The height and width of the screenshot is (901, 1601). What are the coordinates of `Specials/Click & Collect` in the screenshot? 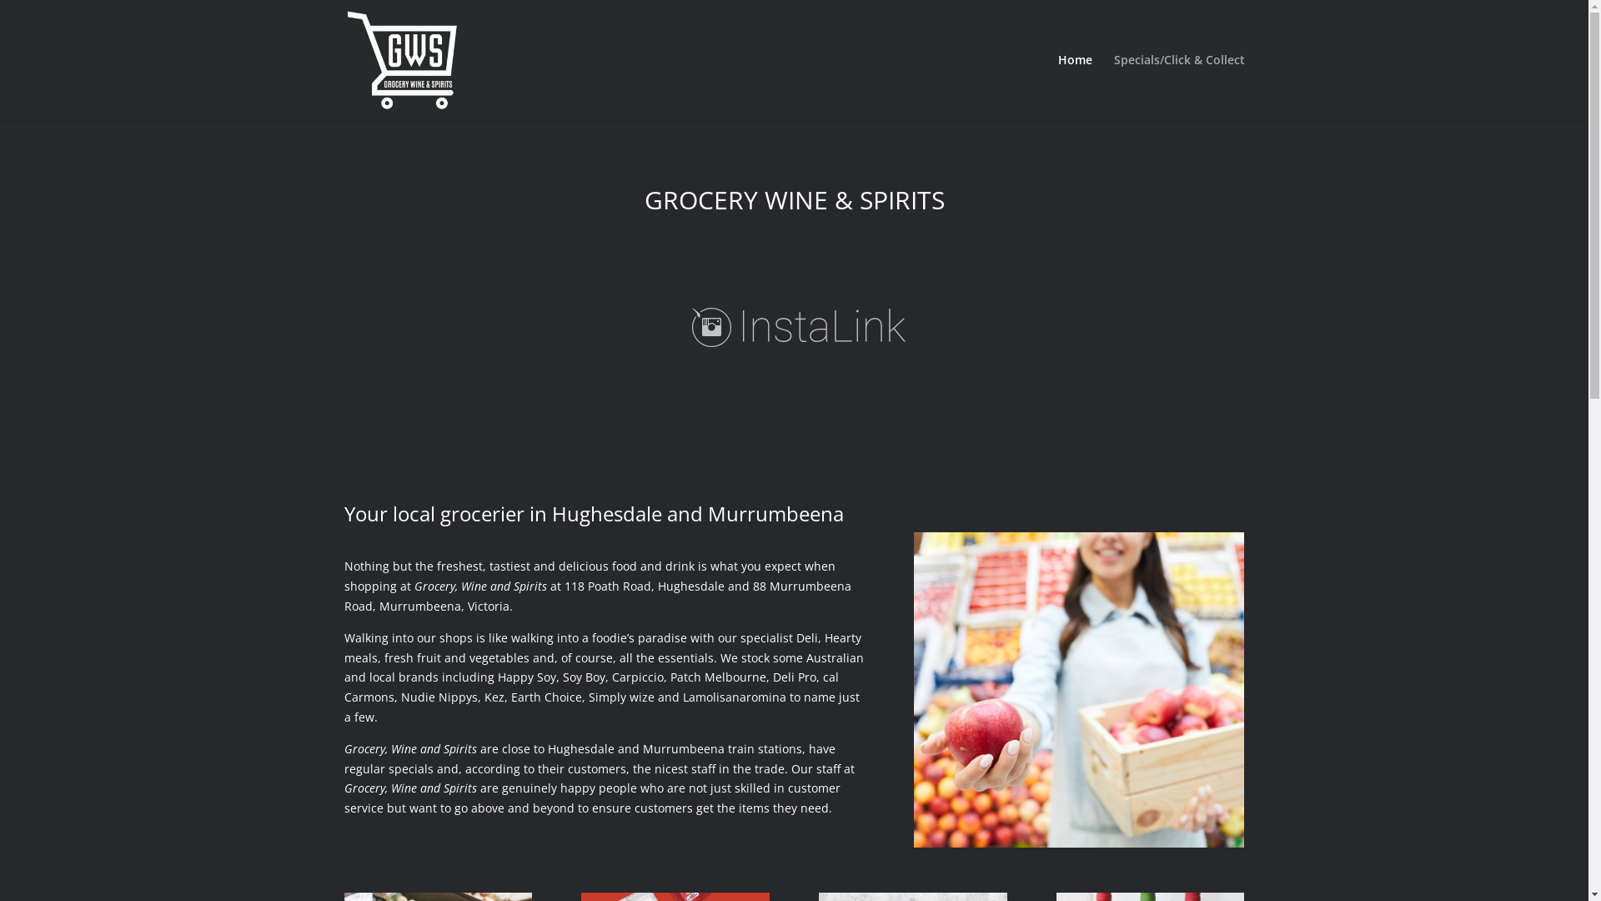 It's located at (1179, 87).